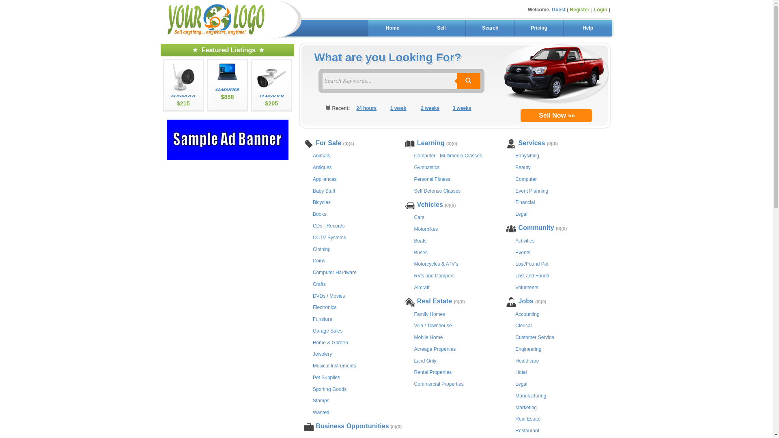  I want to click on Land Only, so click(425, 360).